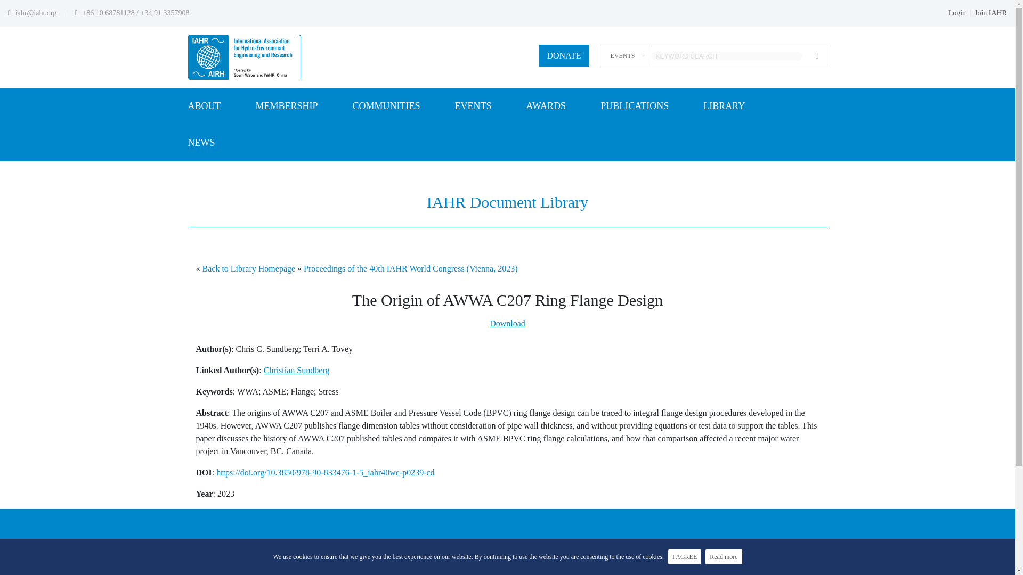 This screenshot has height=575, width=1023. Describe the element at coordinates (287, 106) in the screenshot. I see `MEMBERSHIP` at that location.